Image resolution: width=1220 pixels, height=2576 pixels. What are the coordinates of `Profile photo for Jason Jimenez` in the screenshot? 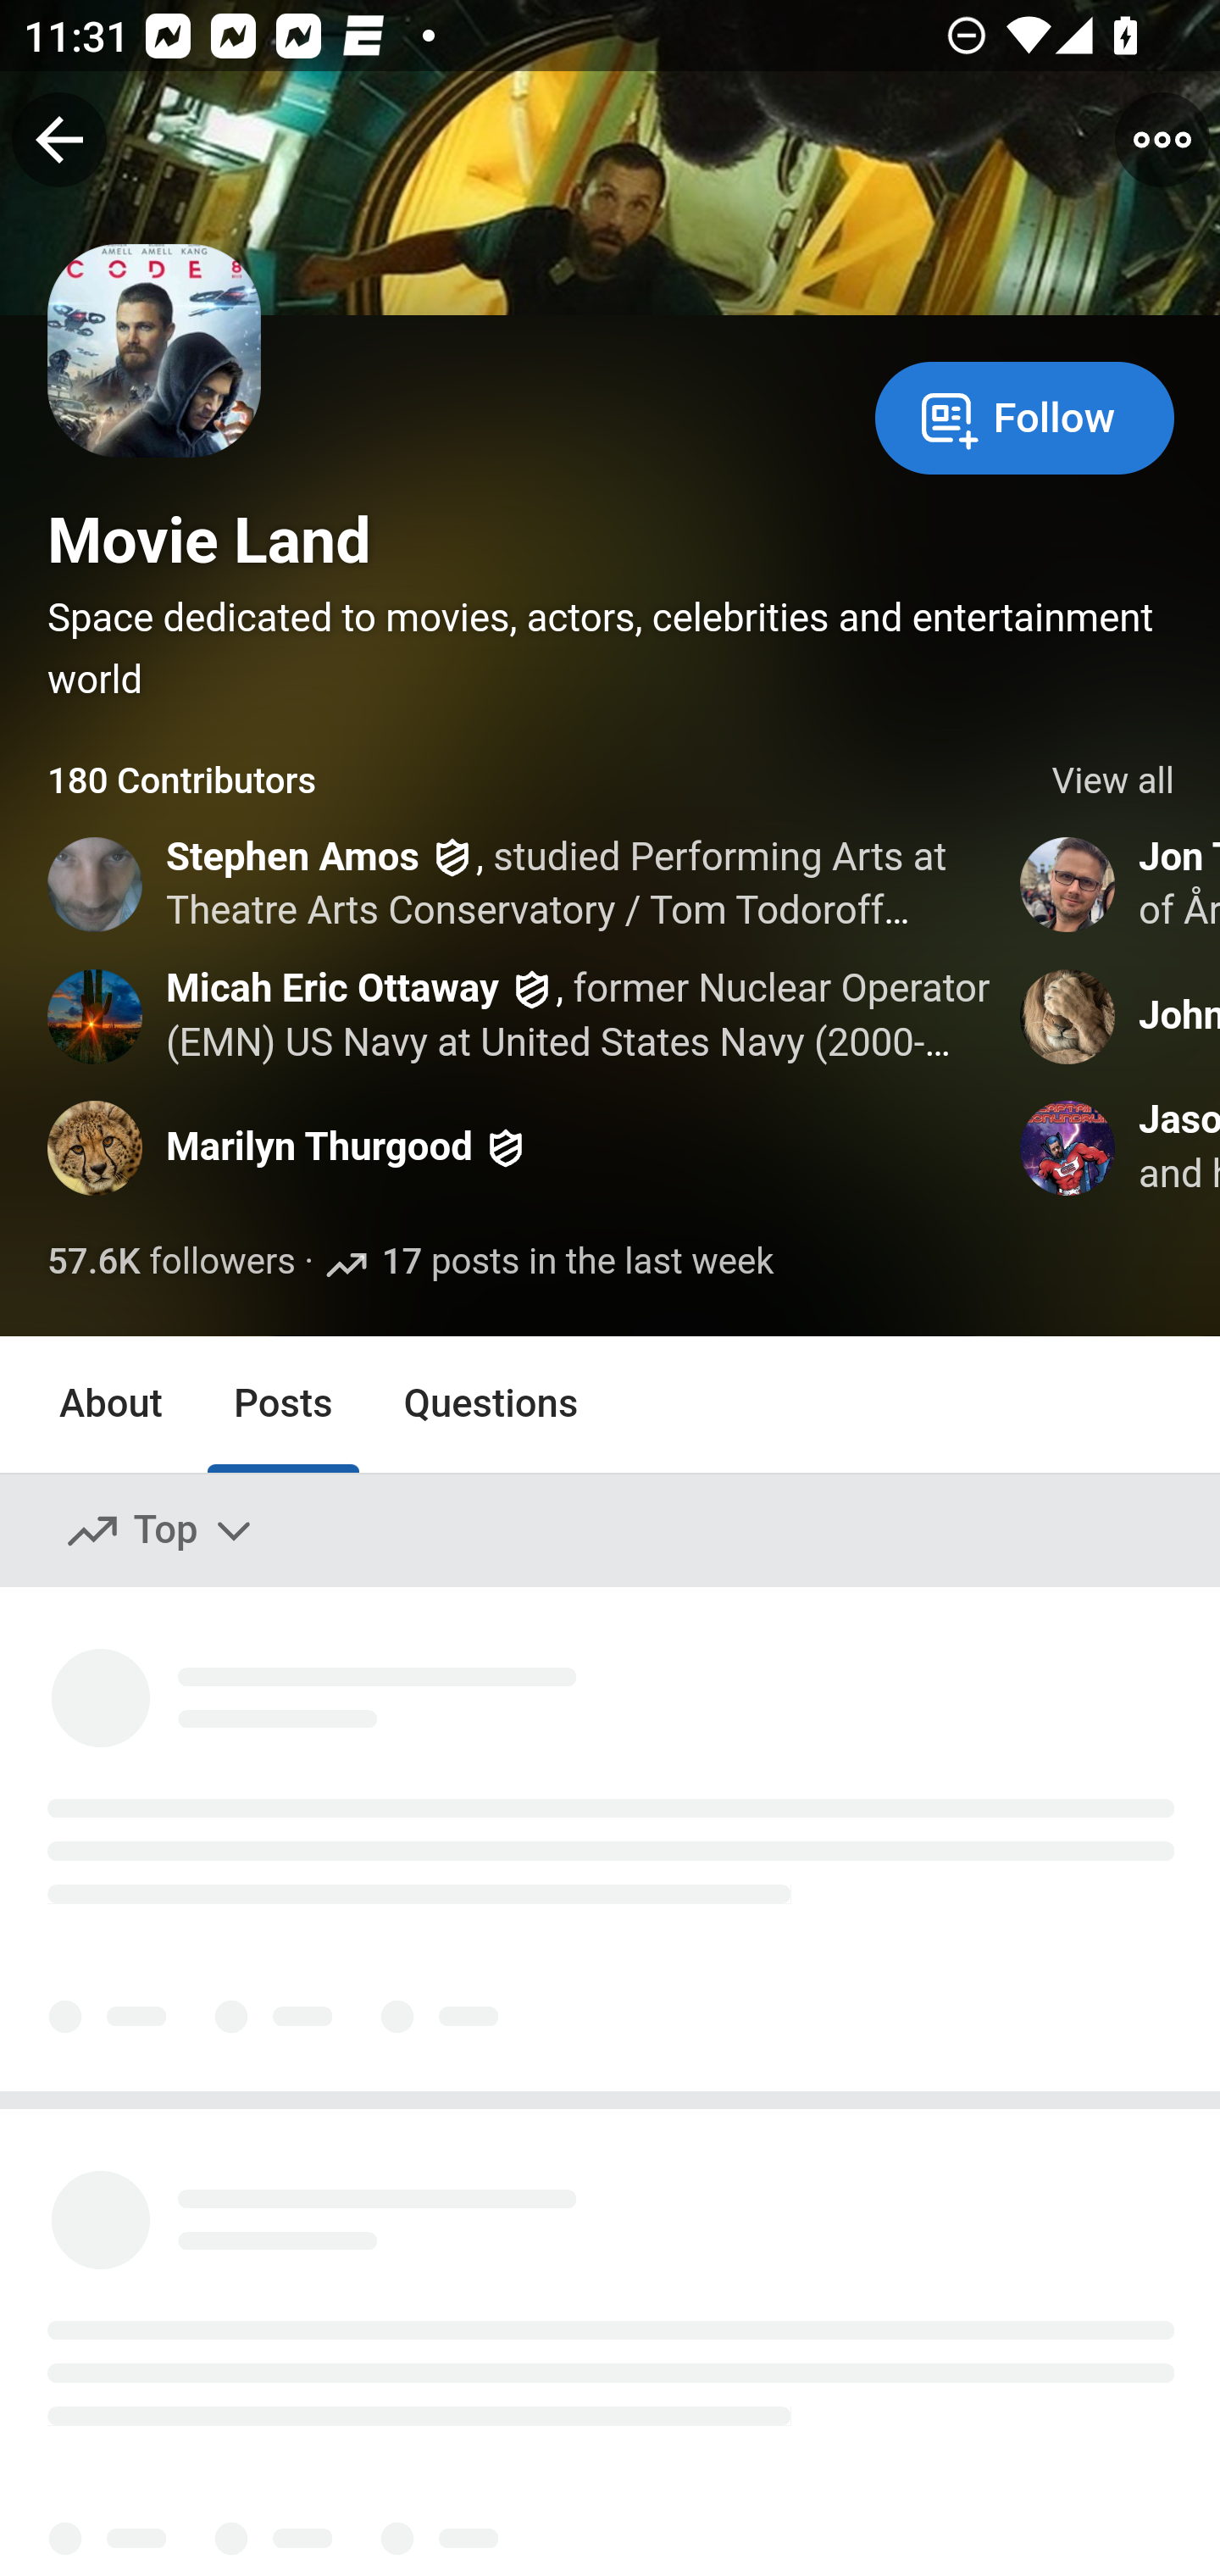 It's located at (1068, 1149).